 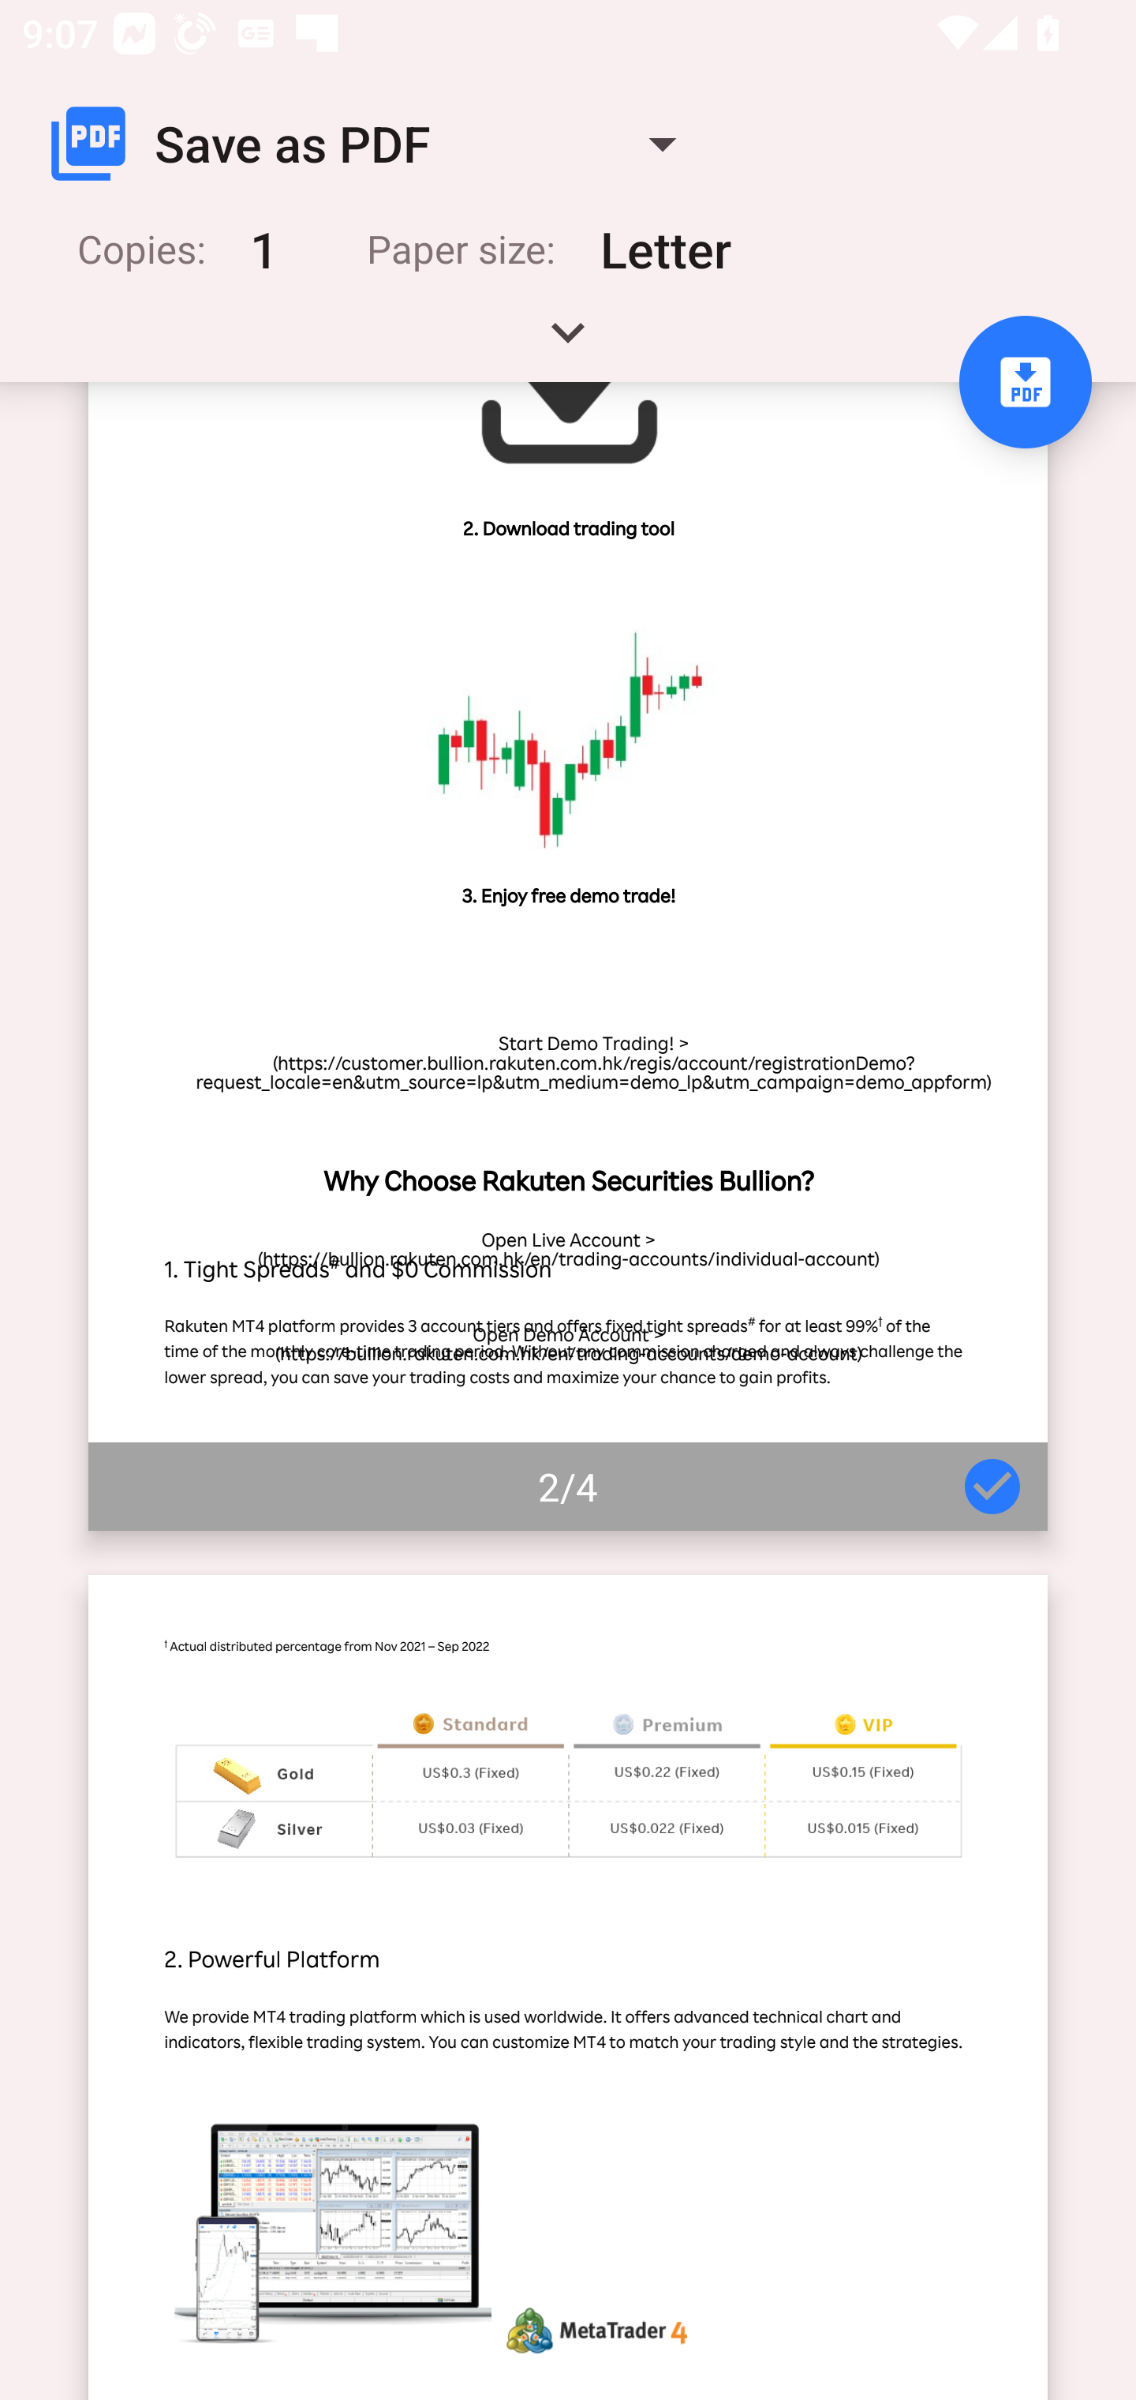 I want to click on Expand handle, so click(x=568, y=343).